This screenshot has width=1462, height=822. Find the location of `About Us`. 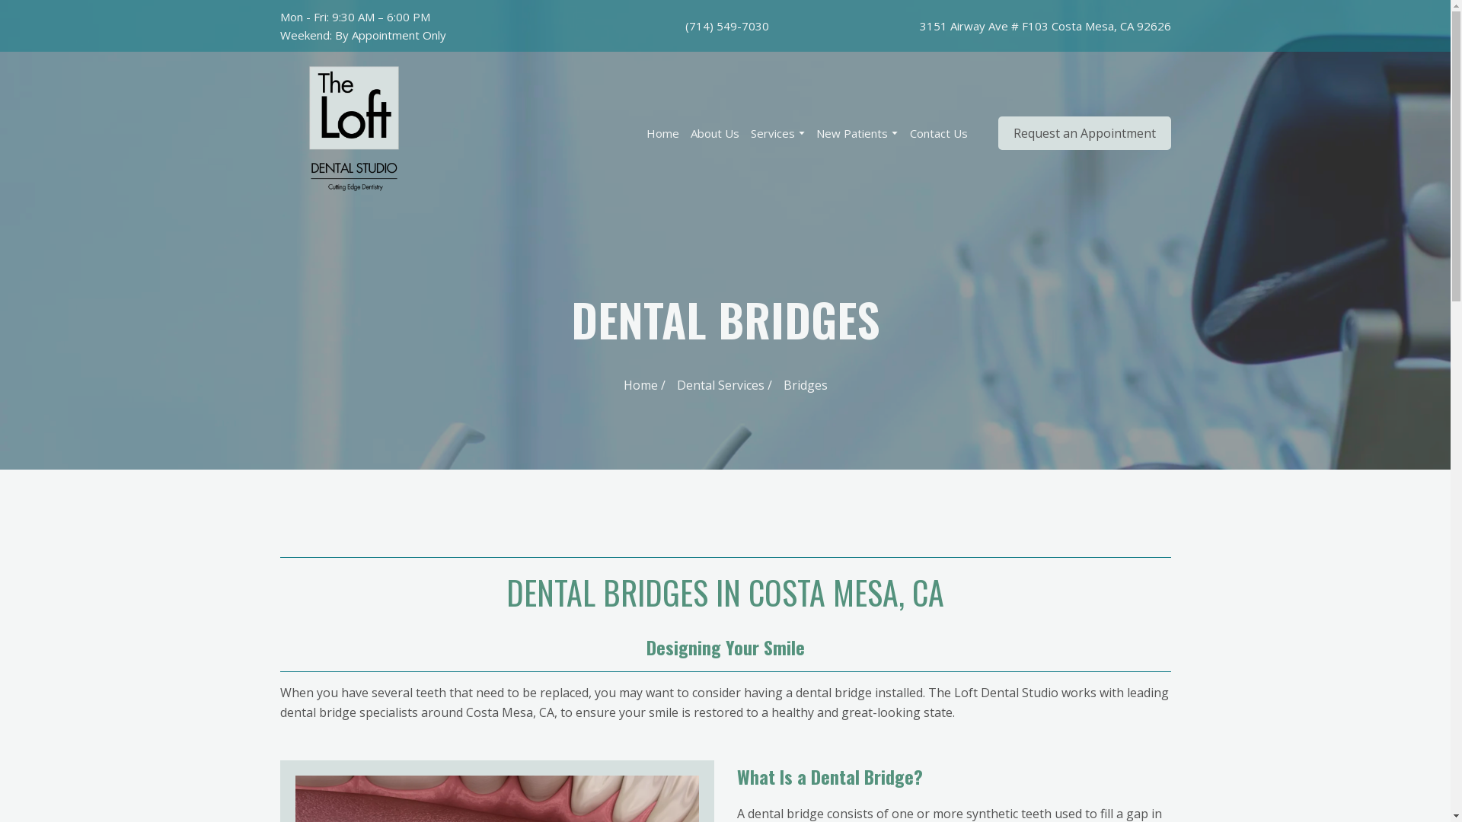

About Us is located at coordinates (714, 132).